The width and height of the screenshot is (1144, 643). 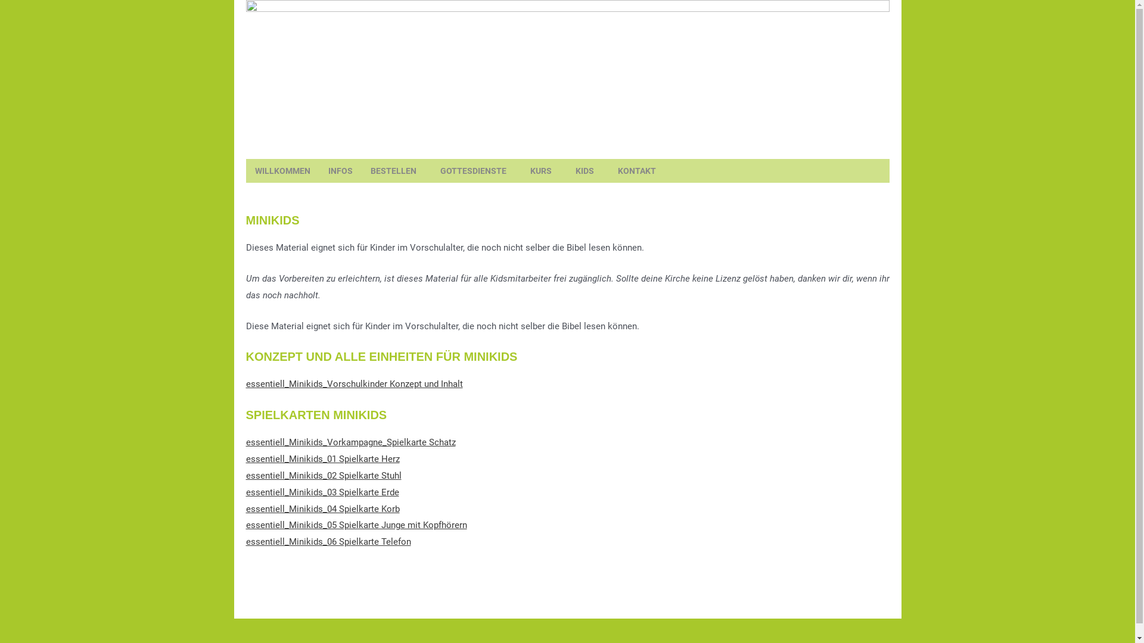 I want to click on KONTAKT, so click(x=637, y=171).